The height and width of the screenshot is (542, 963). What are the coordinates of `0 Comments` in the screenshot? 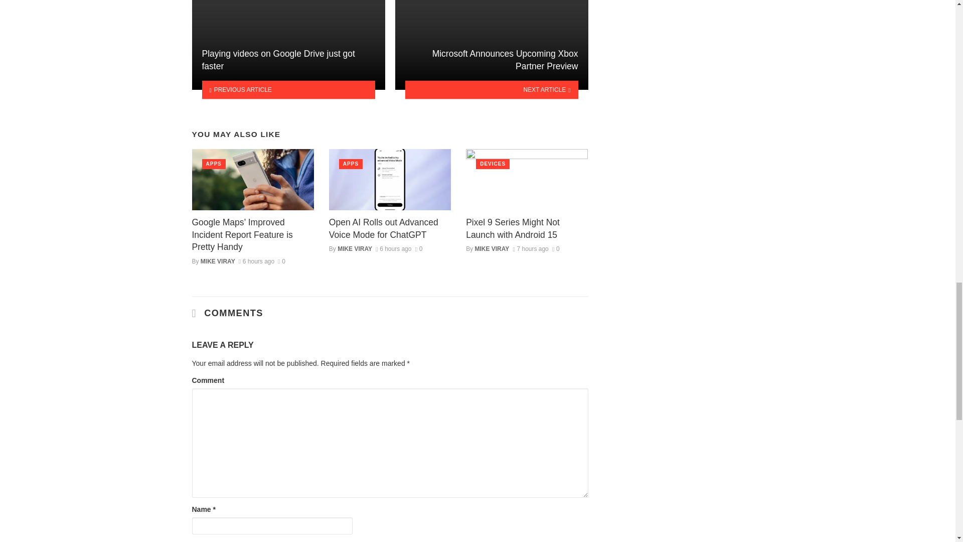 It's located at (281, 261).